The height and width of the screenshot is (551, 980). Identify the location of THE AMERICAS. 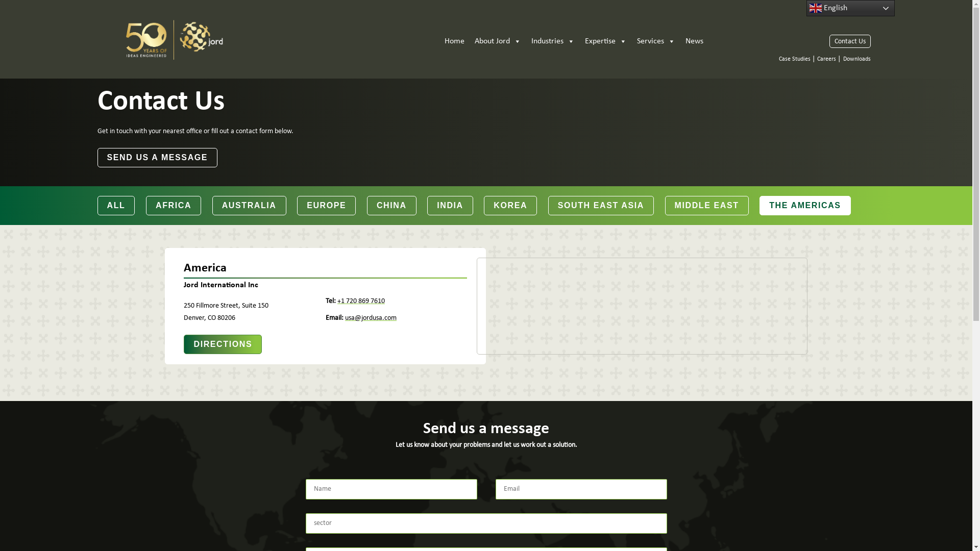
(805, 206).